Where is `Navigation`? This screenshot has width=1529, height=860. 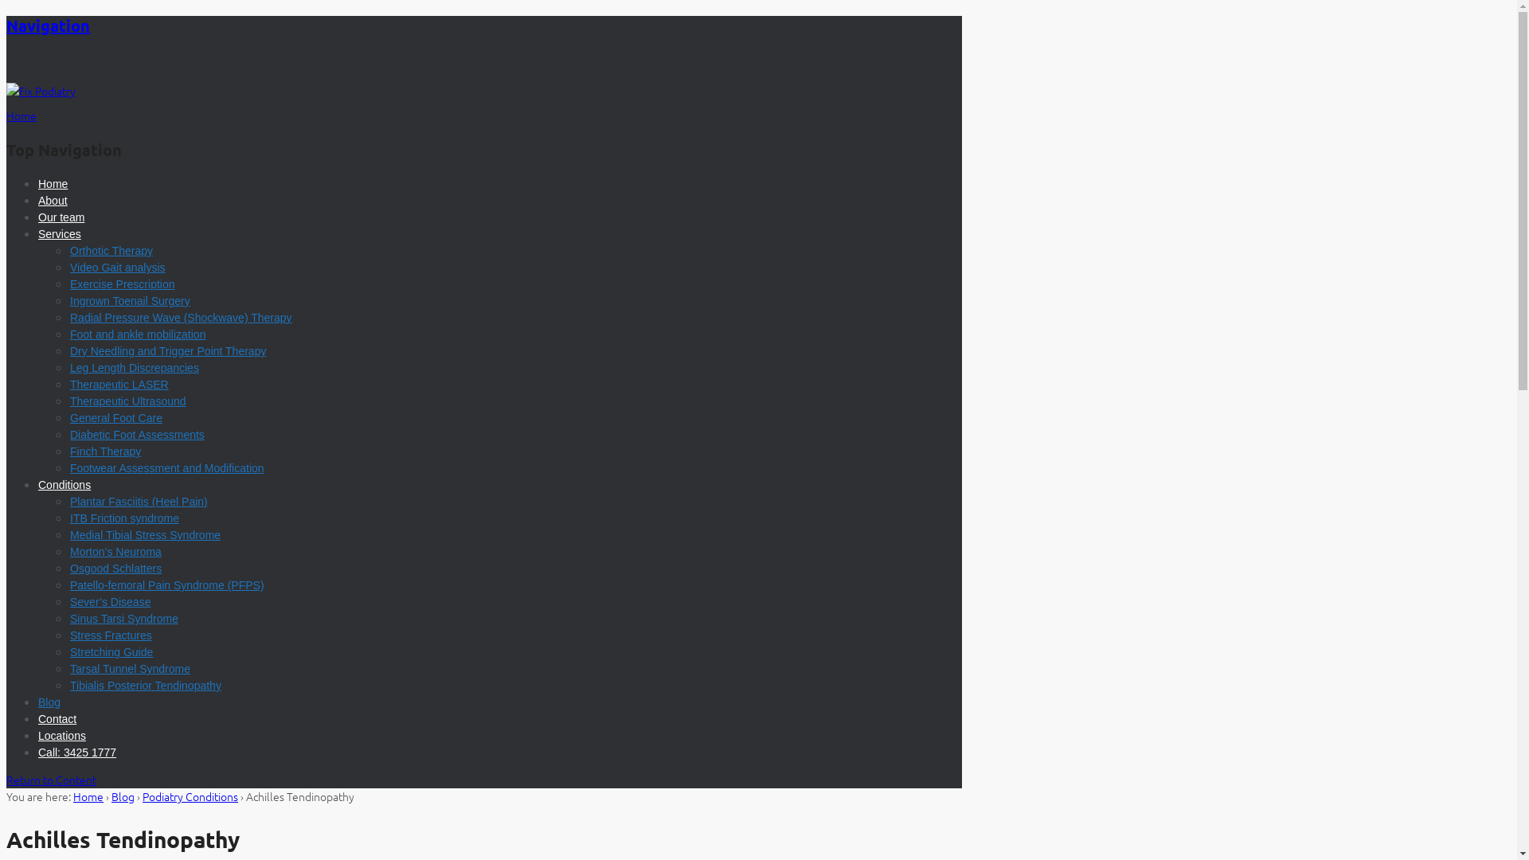 Navigation is located at coordinates (48, 25).